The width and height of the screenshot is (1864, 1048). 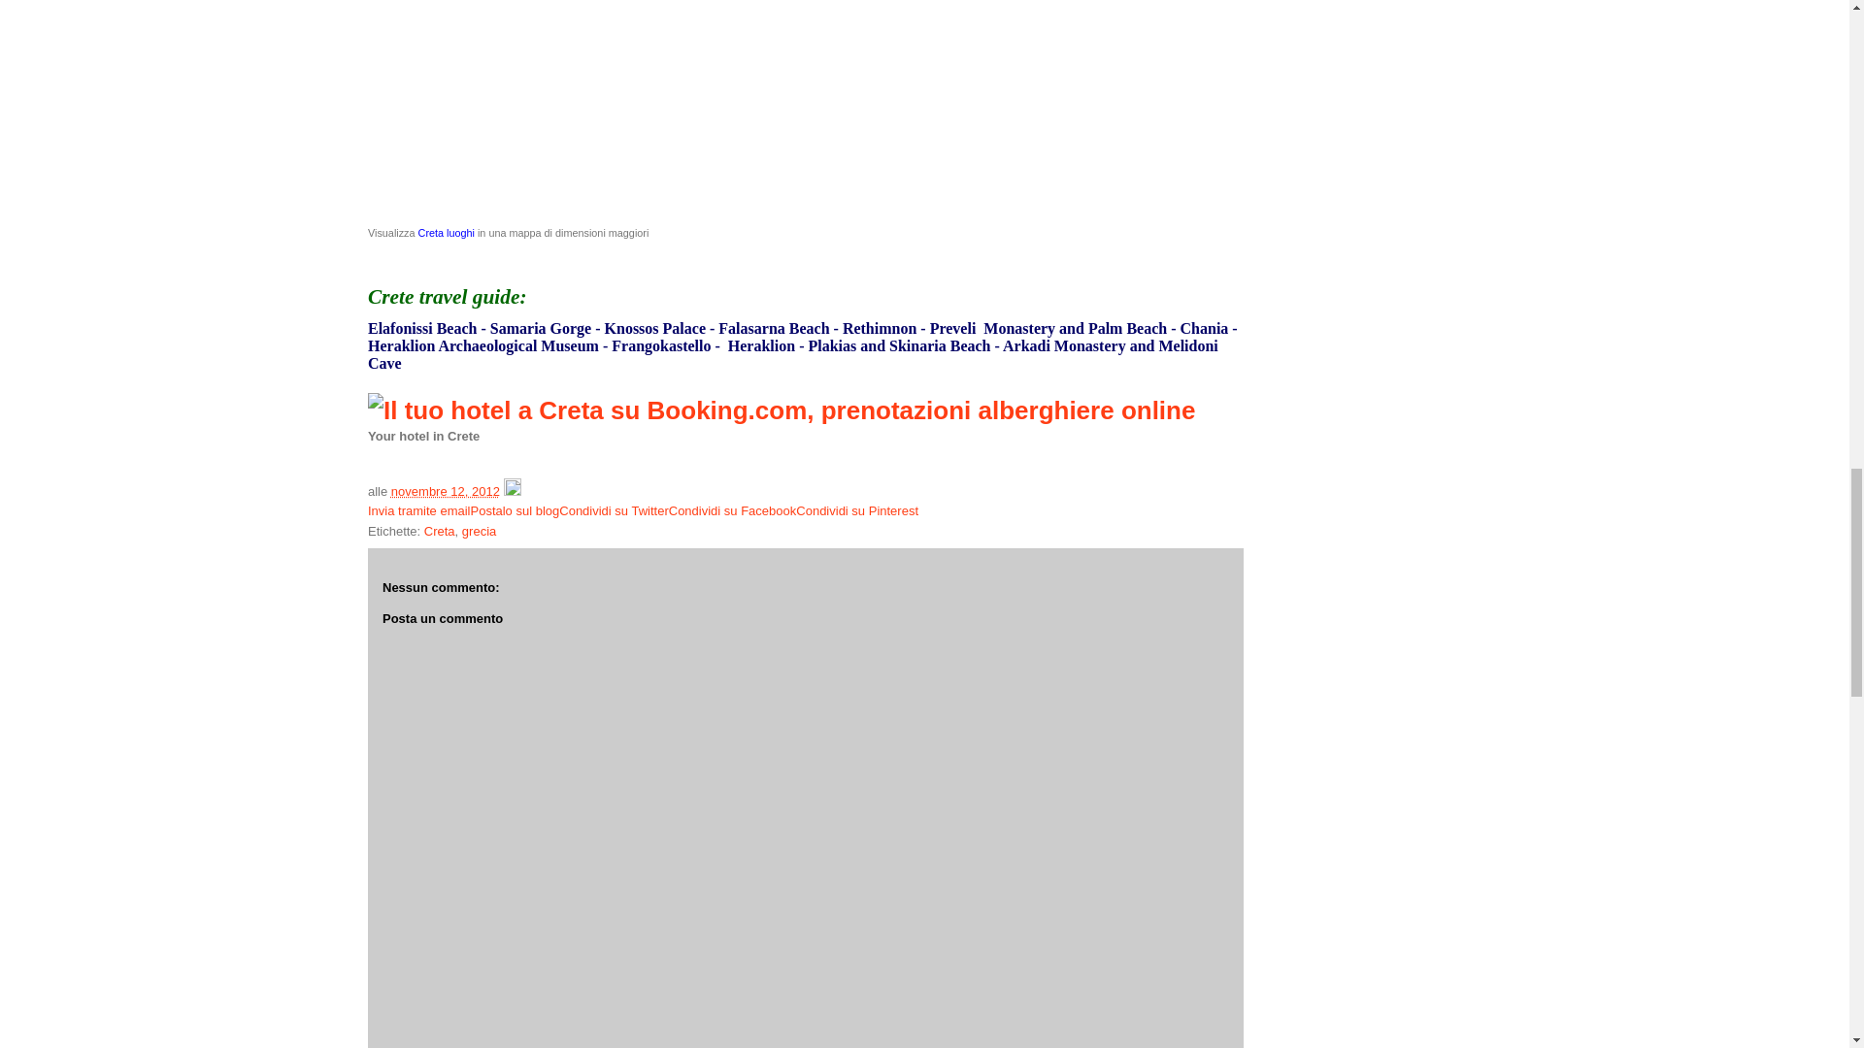 What do you see at coordinates (792, 354) in the screenshot?
I see `Arkadi Monastery and Melidoni Cave` at bounding box center [792, 354].